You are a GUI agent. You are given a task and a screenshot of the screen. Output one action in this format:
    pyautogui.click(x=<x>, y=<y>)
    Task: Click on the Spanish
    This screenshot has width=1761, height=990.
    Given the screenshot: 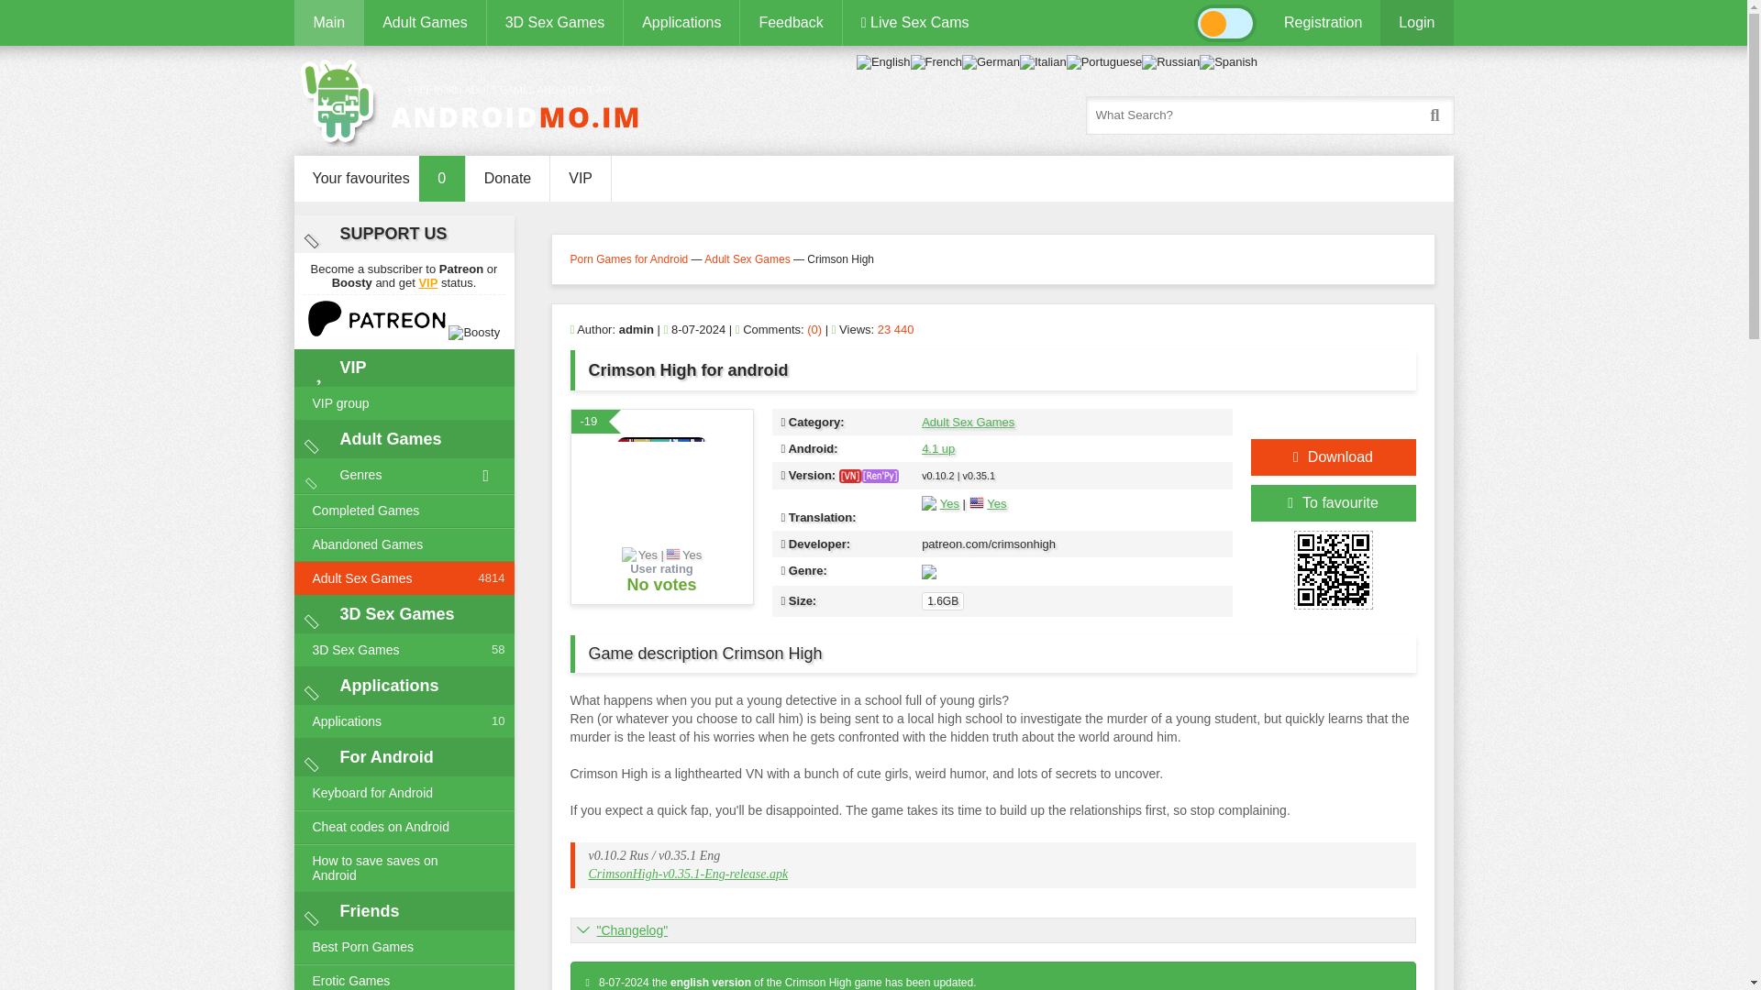 What is the action you would take?
    pyautogui.click(x=1227, y=61)
    